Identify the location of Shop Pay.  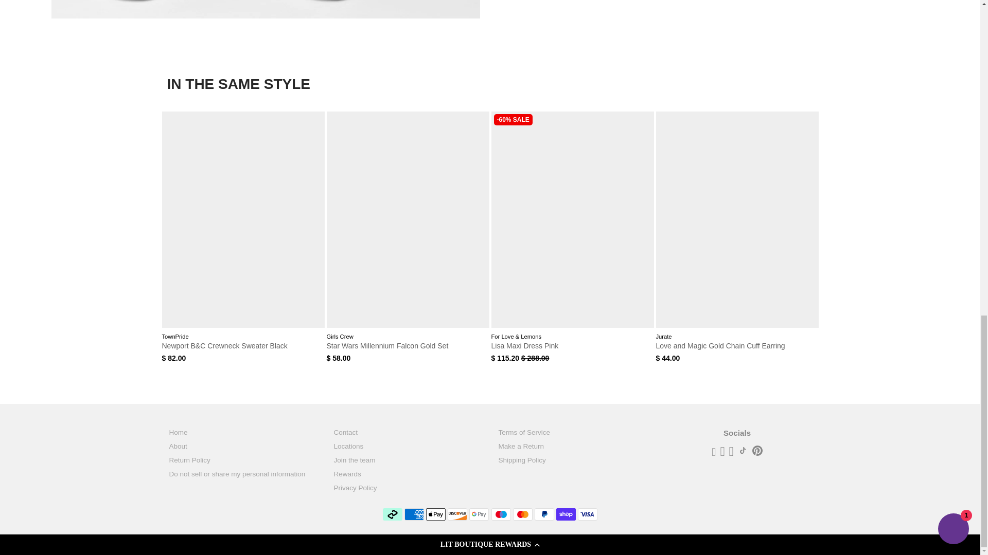
(566, 514).